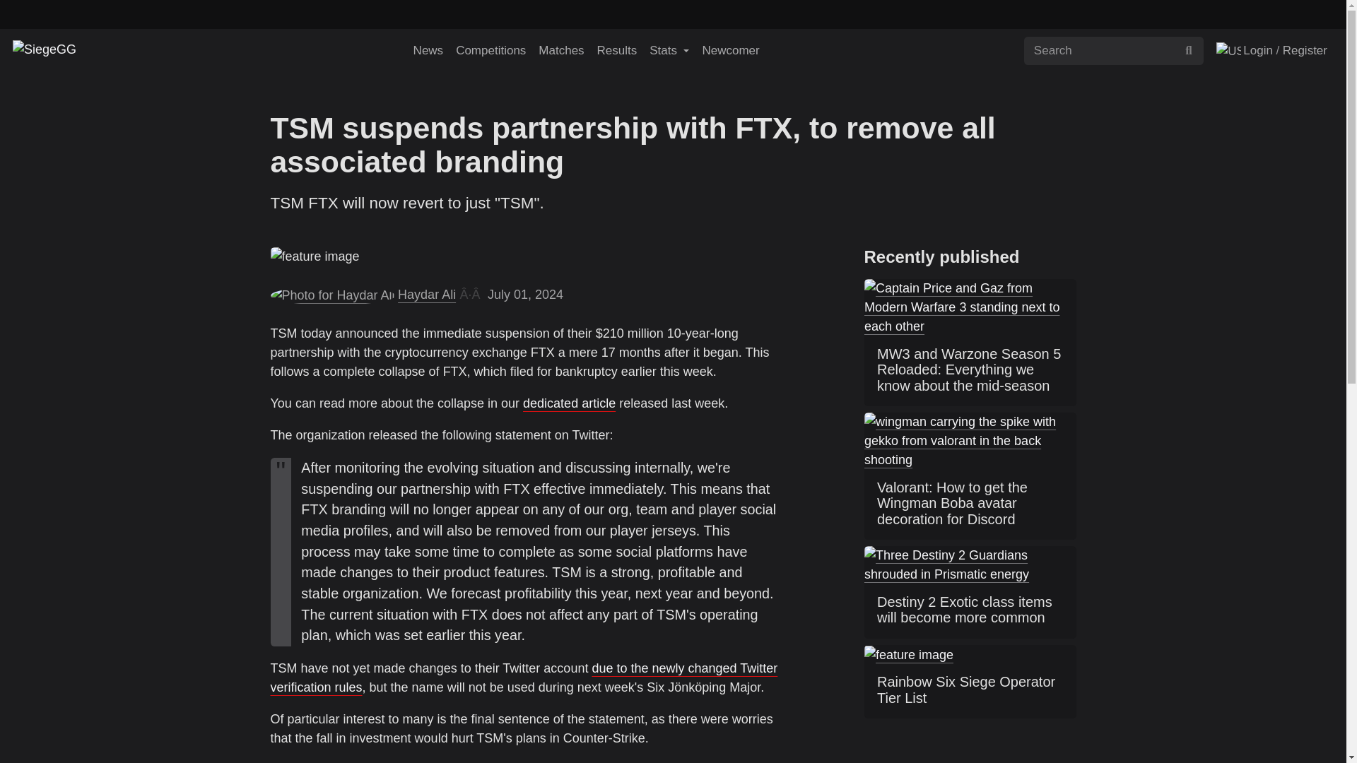  I want to click on Register, so click(1306, 50).